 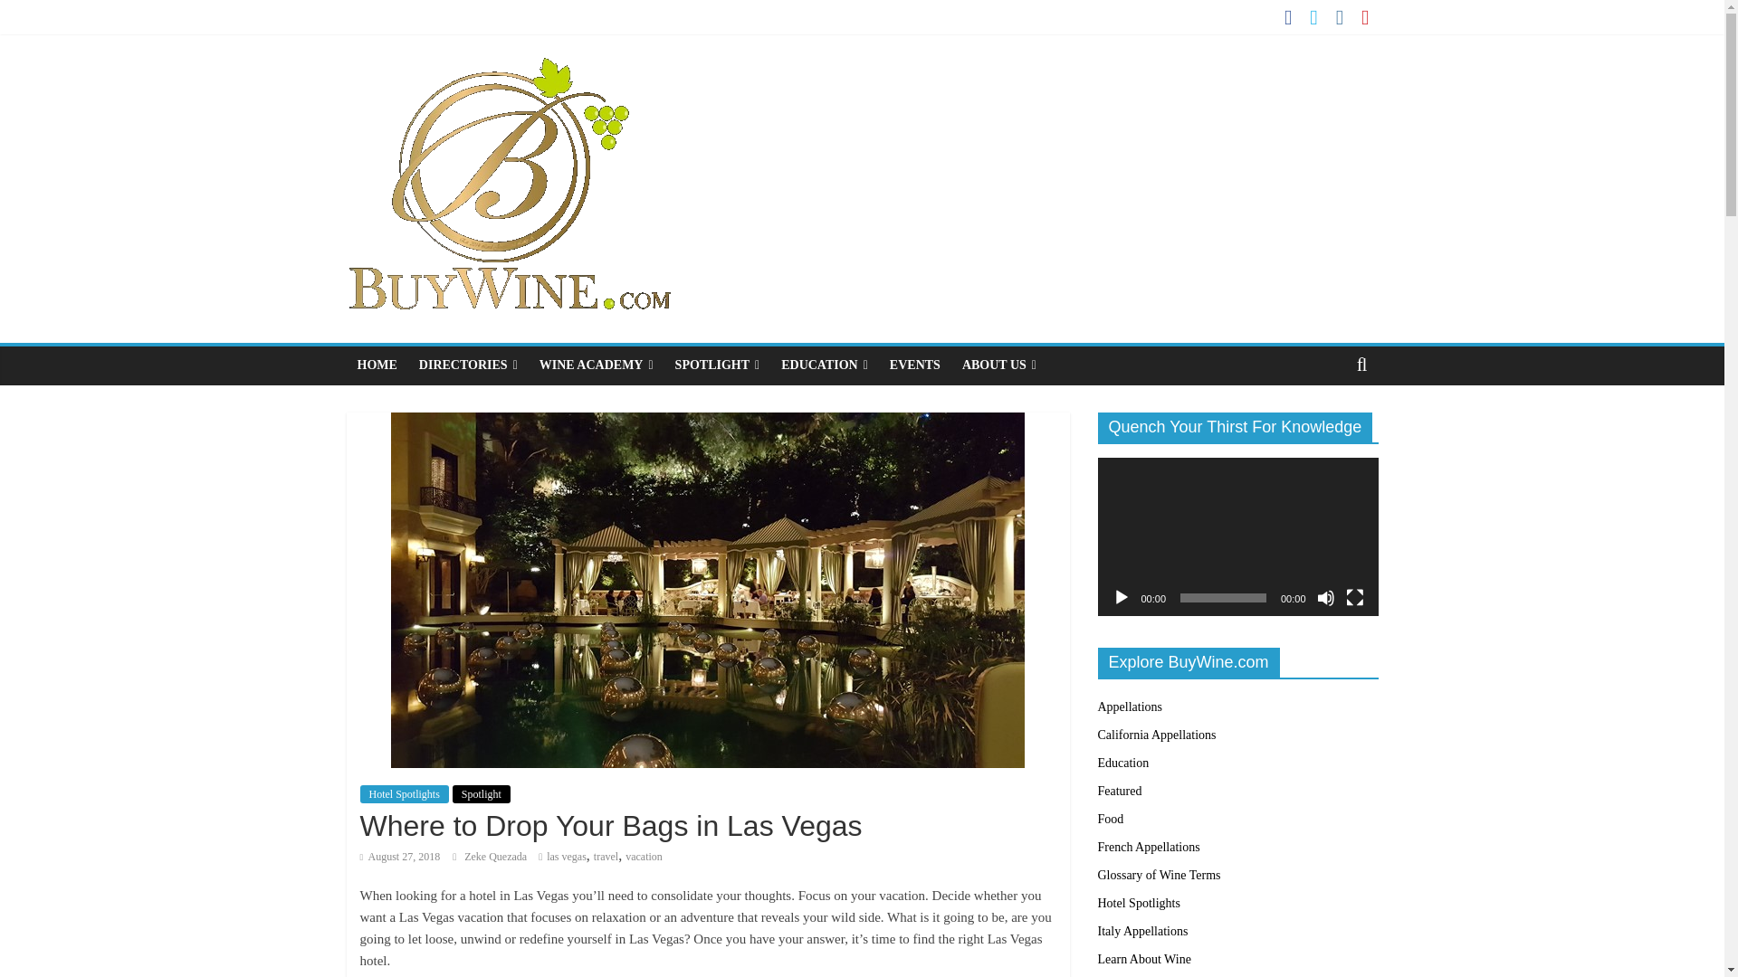 What do you see at coordinates (468, 365) in the screenshot?
I see `DIRECTORIES` at bounding box center [468, 365].